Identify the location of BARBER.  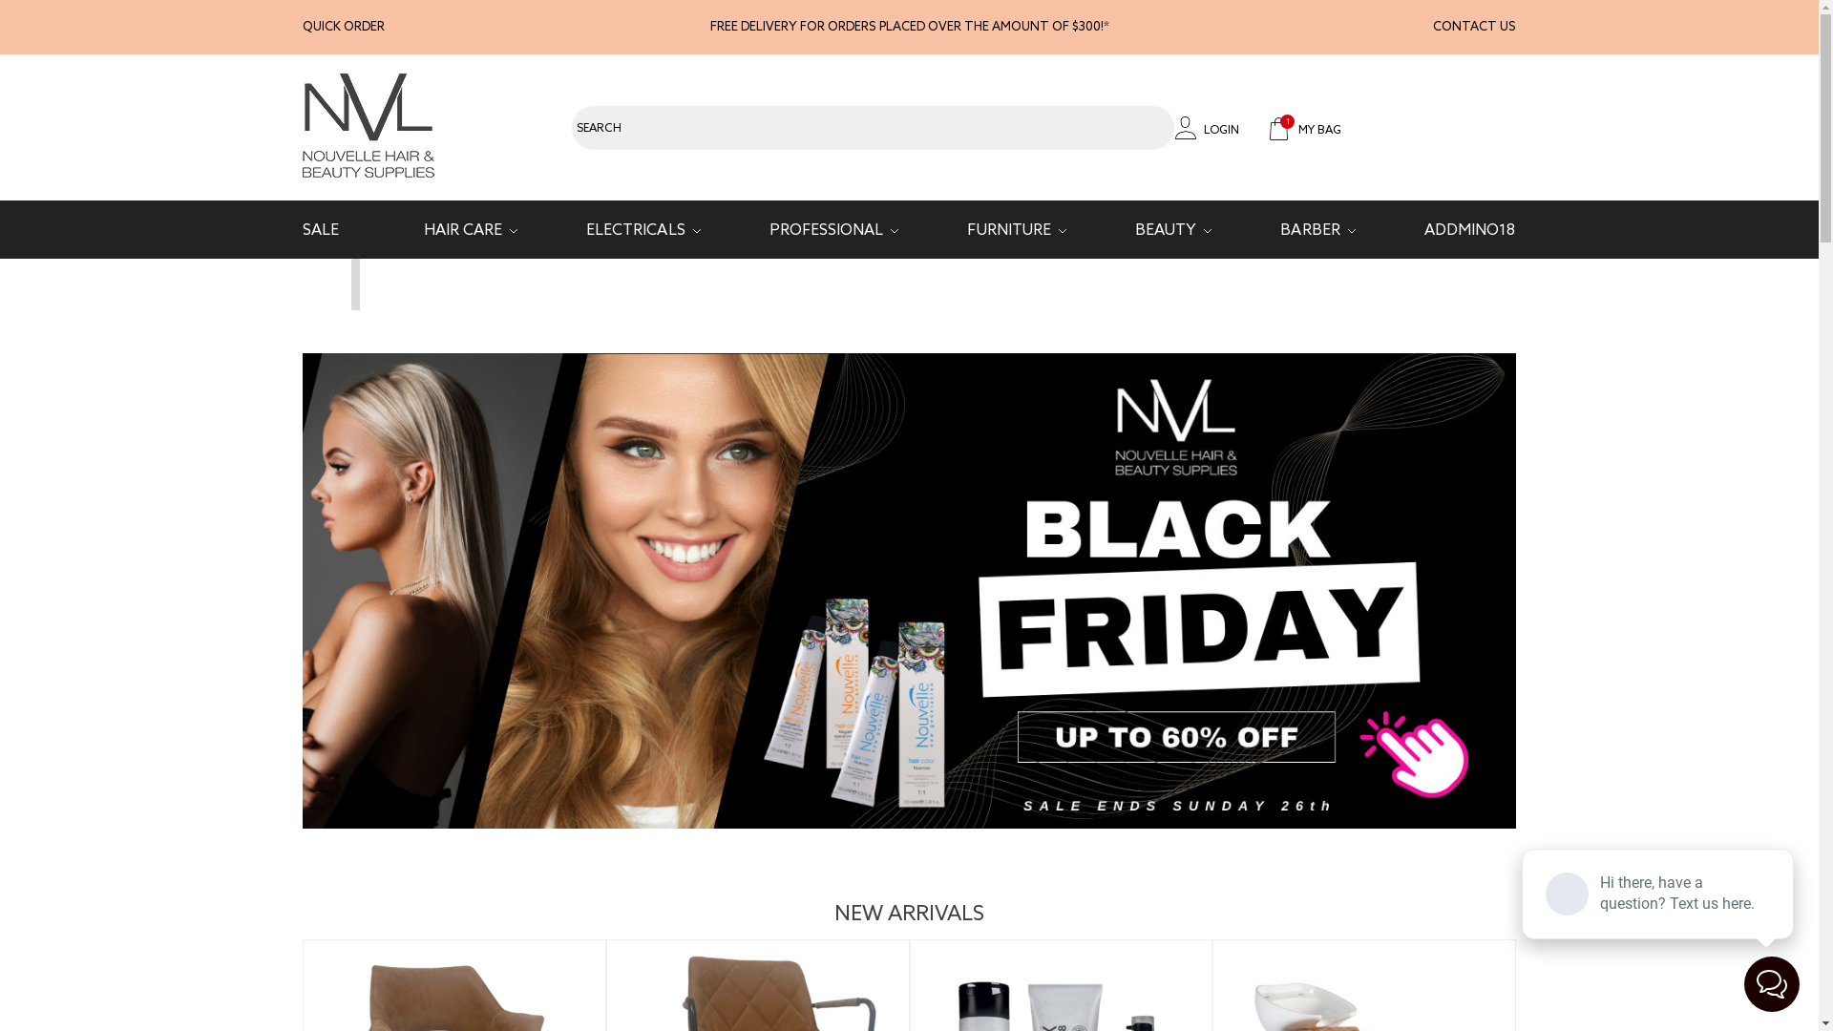
(1310, 230).